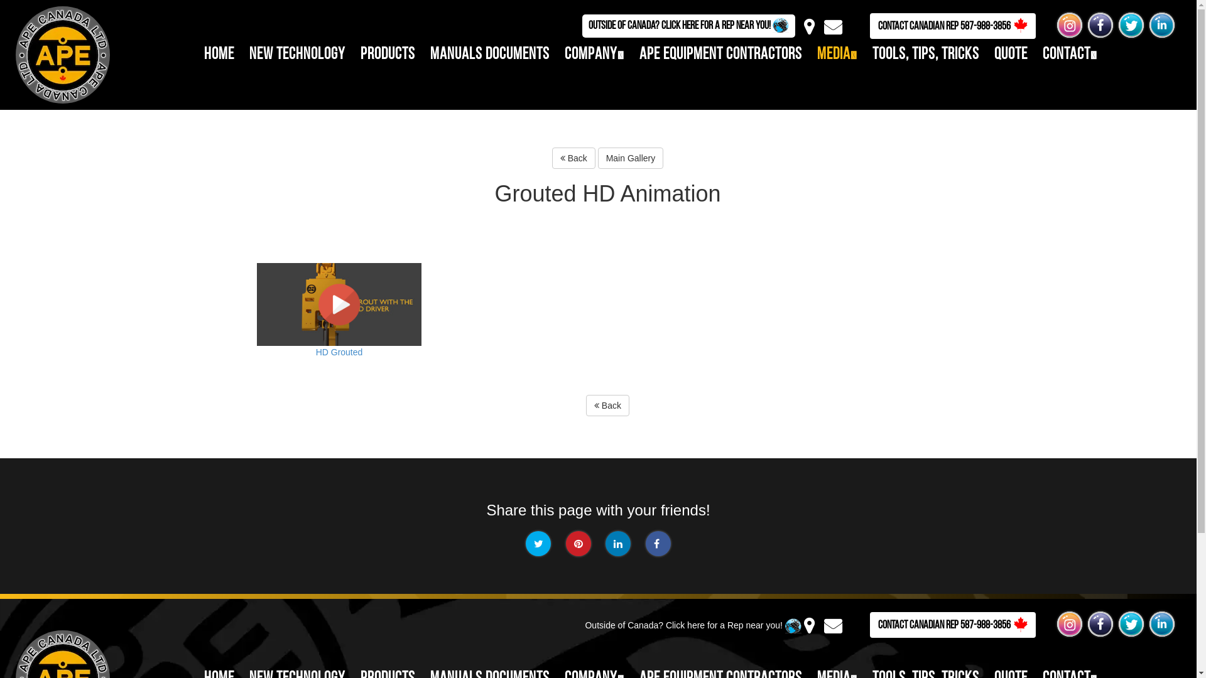  Describe the element at coordinates (1162, 25) in the screenshot. I see `Follow us on LinkedIn` at that location.